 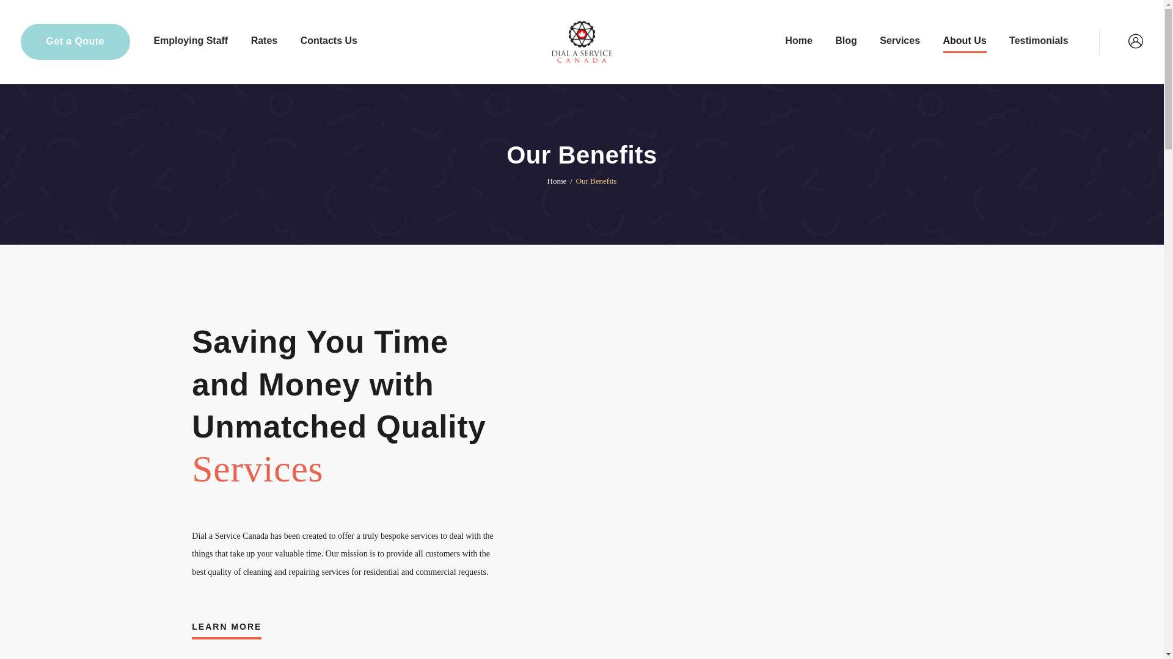 I want to click on Blog, so click(x=846, y=41).